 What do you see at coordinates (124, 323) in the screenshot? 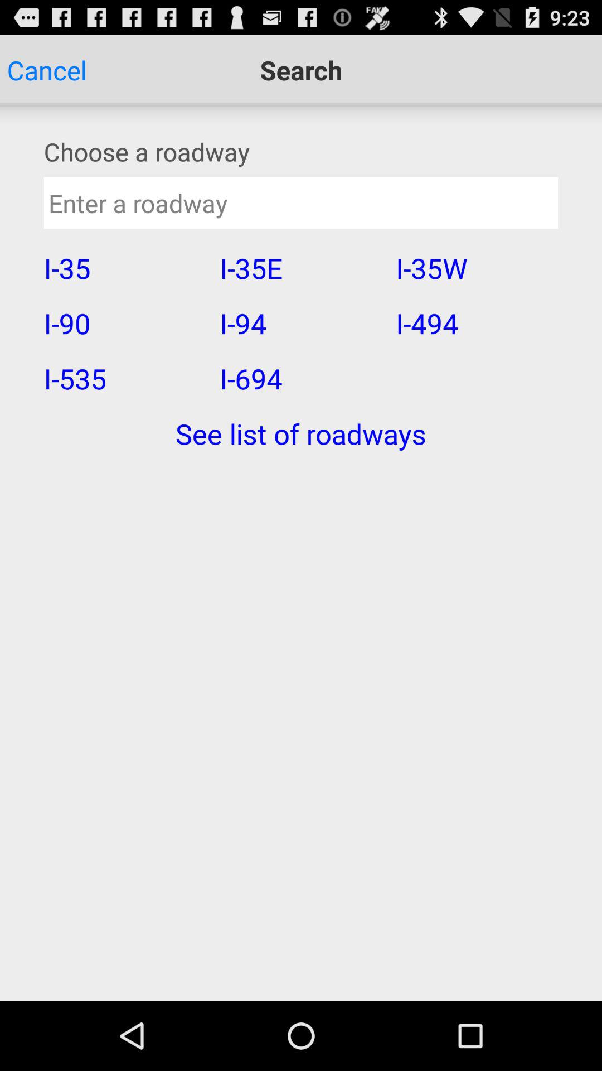
I see `choose the i-90` at bounding box center [124, 323].